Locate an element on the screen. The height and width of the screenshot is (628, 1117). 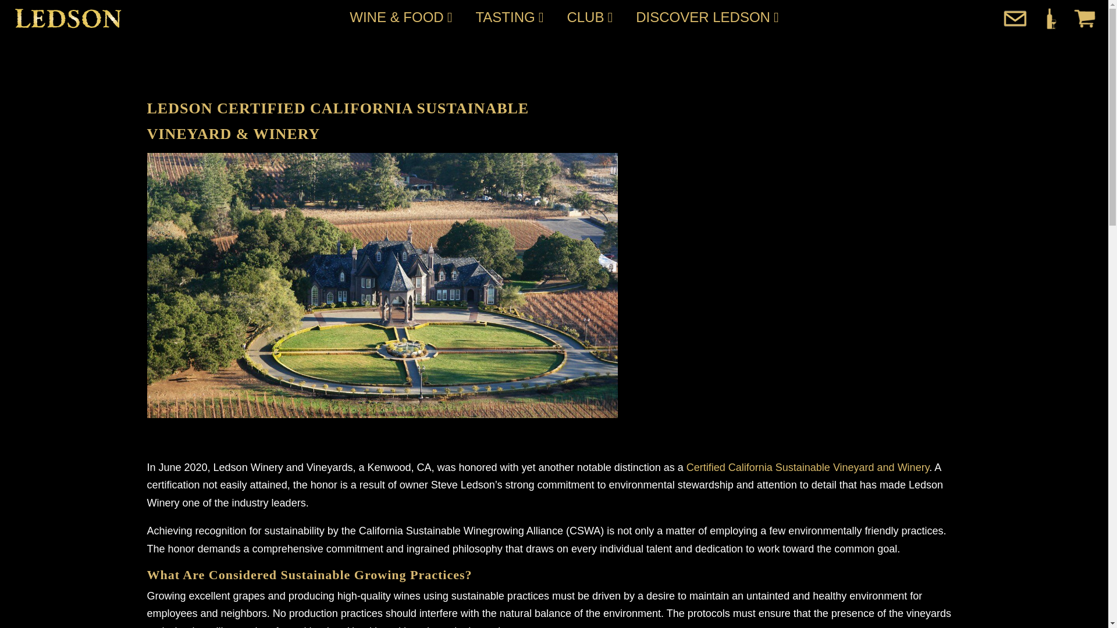
Certified California Sustainable Vineyard and Winery is located at coordinates (807, 468).